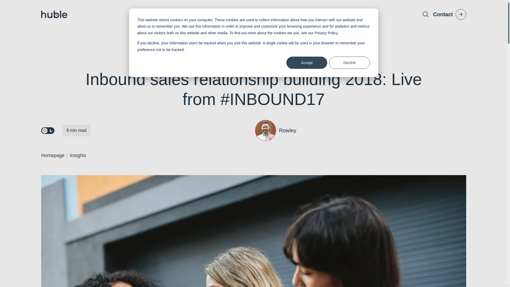 This screenshot has height=287, width=510. I want to click on Insights, so click(53, 155).